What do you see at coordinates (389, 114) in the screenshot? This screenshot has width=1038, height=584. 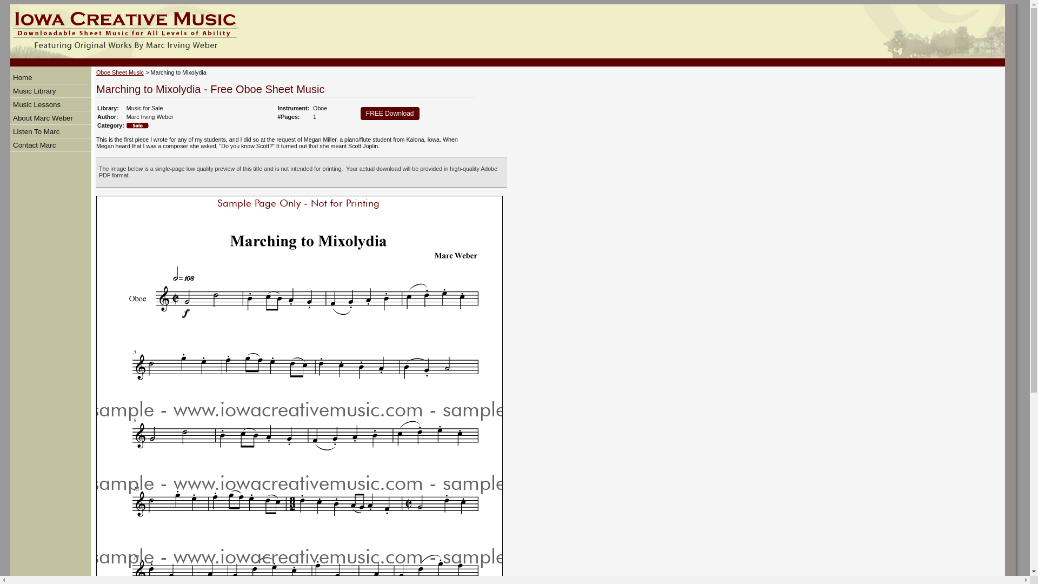 I see `FREE Download` at bounding box center [389, 114].